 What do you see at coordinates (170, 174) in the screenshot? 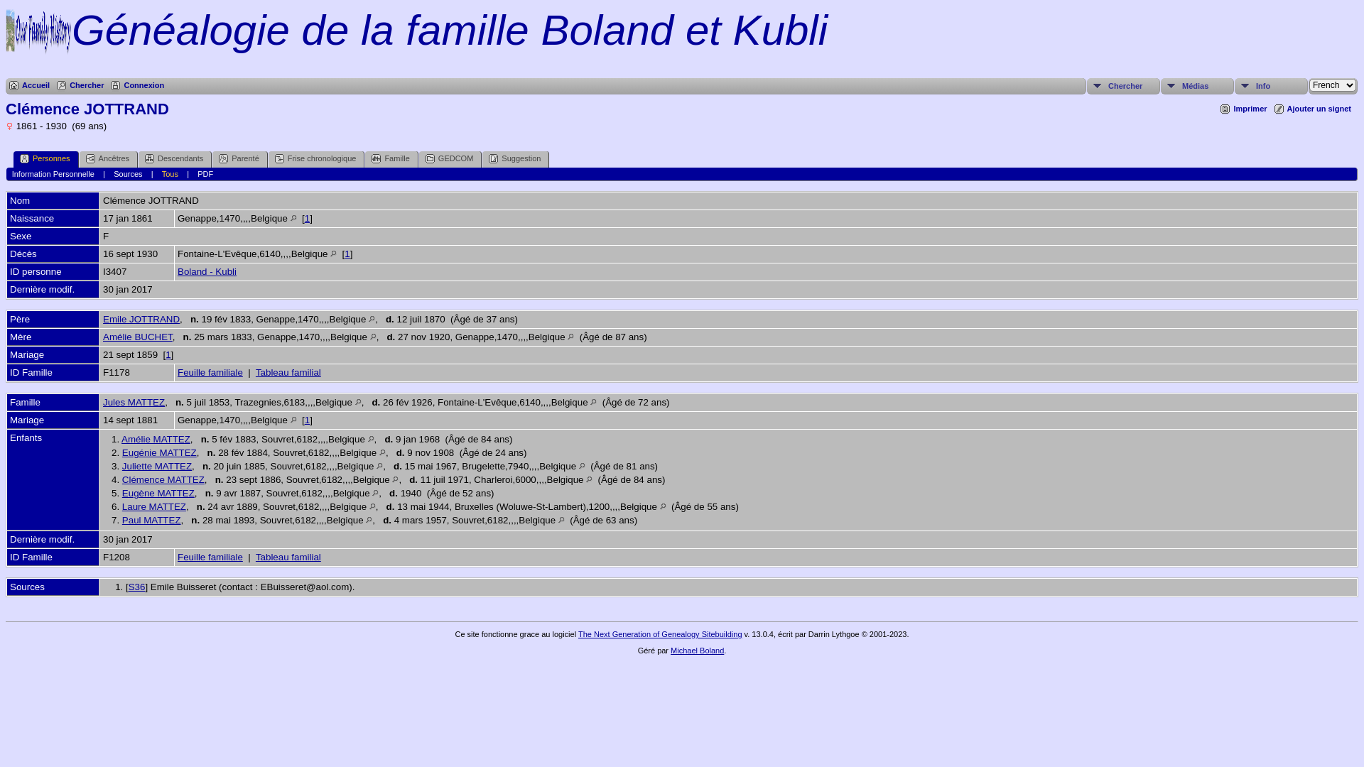
I see `Tous` at bounding box center [170, 174].